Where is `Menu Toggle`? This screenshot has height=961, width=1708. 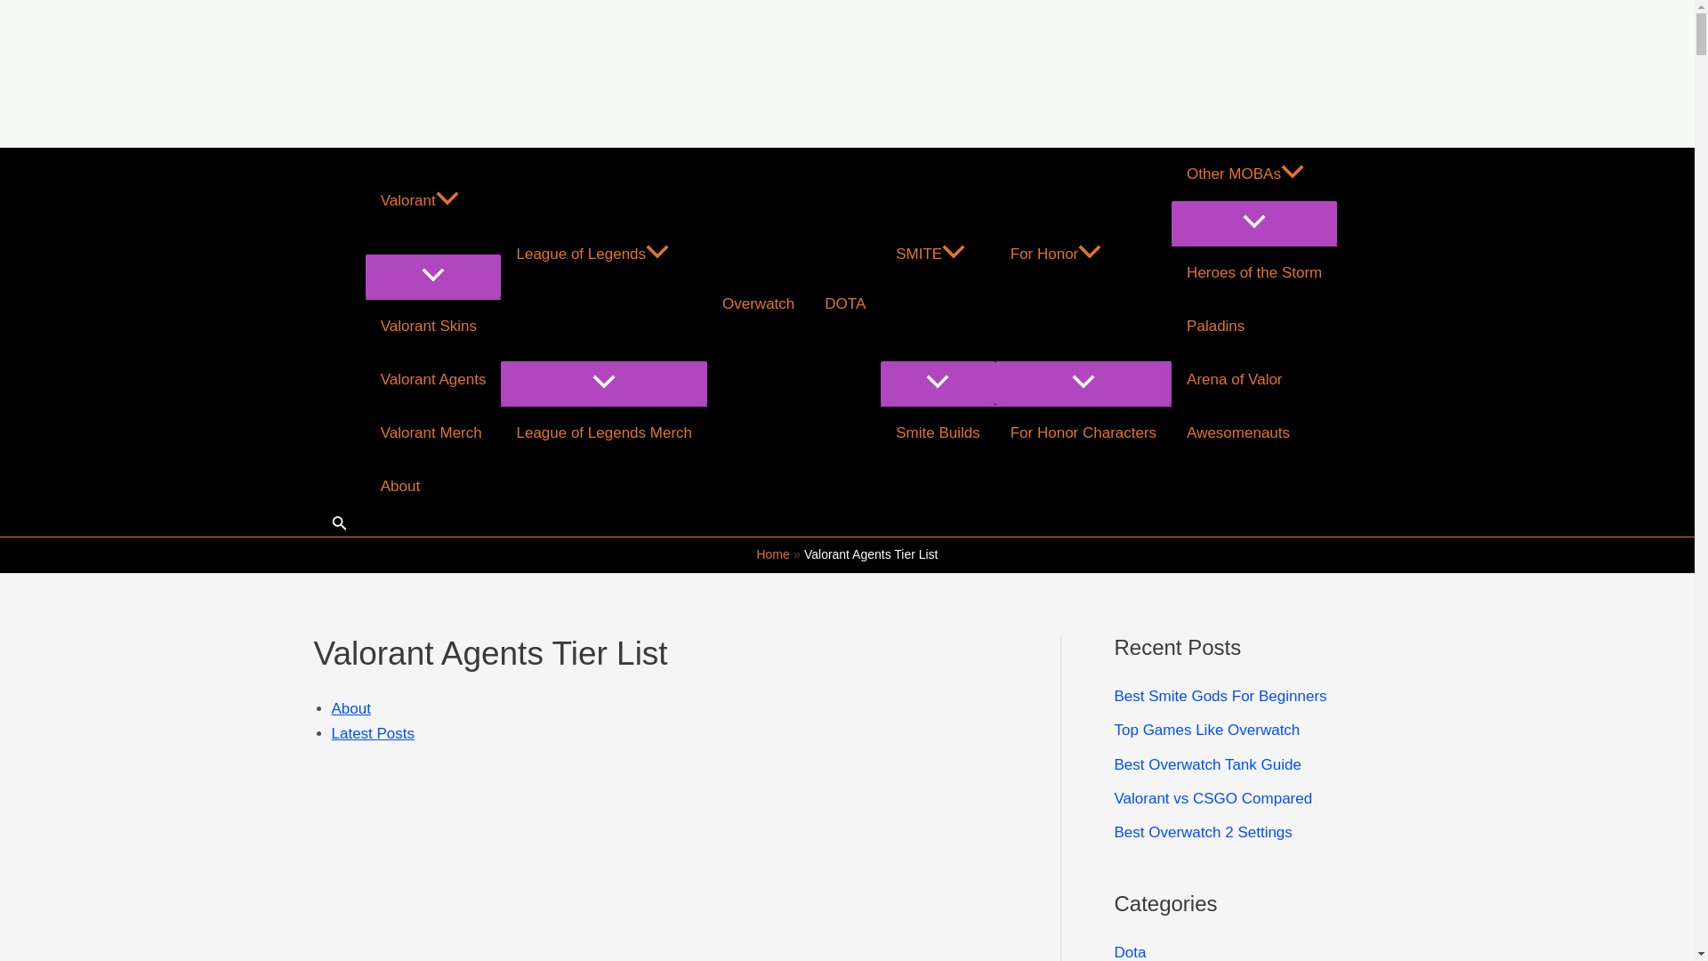
Menu Toggle is located at coordinates (433, 276).